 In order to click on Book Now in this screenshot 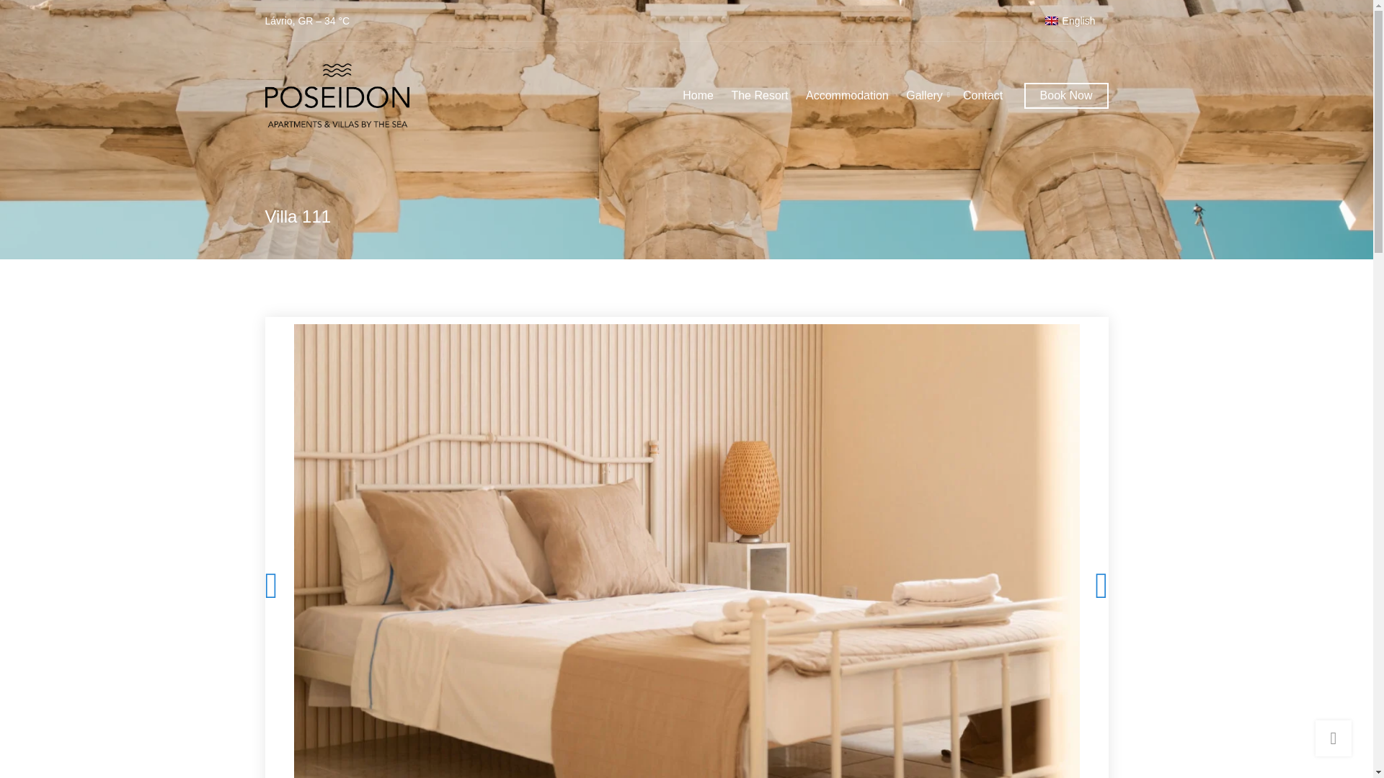, I will do `click(1065, 95)`.